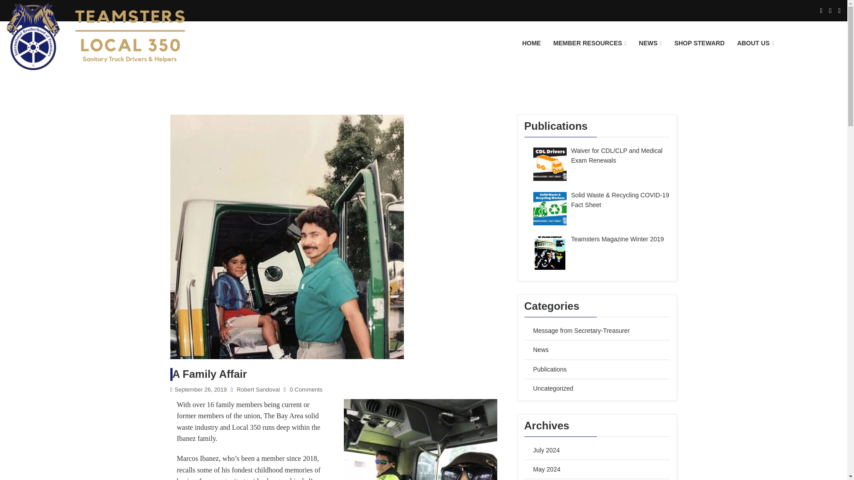 Image resolution: width=854 pixels, height=480 pixels. Describe the element at coordinates (699, 43) in the screenshot. I see `SHOP STEWARD` at that location.